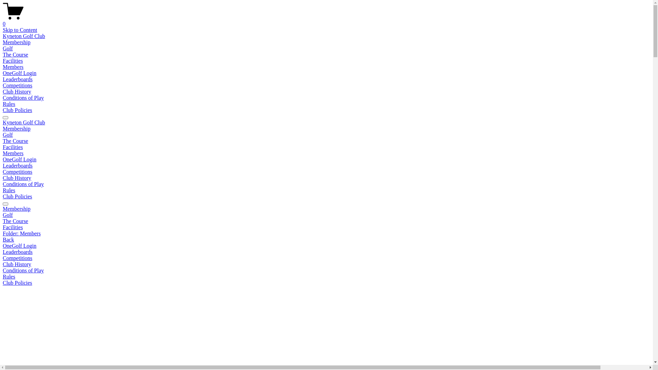  What do you see at coordinates (326, 21) in the screenshot?
I see `0` at bounding box center [326, 21].